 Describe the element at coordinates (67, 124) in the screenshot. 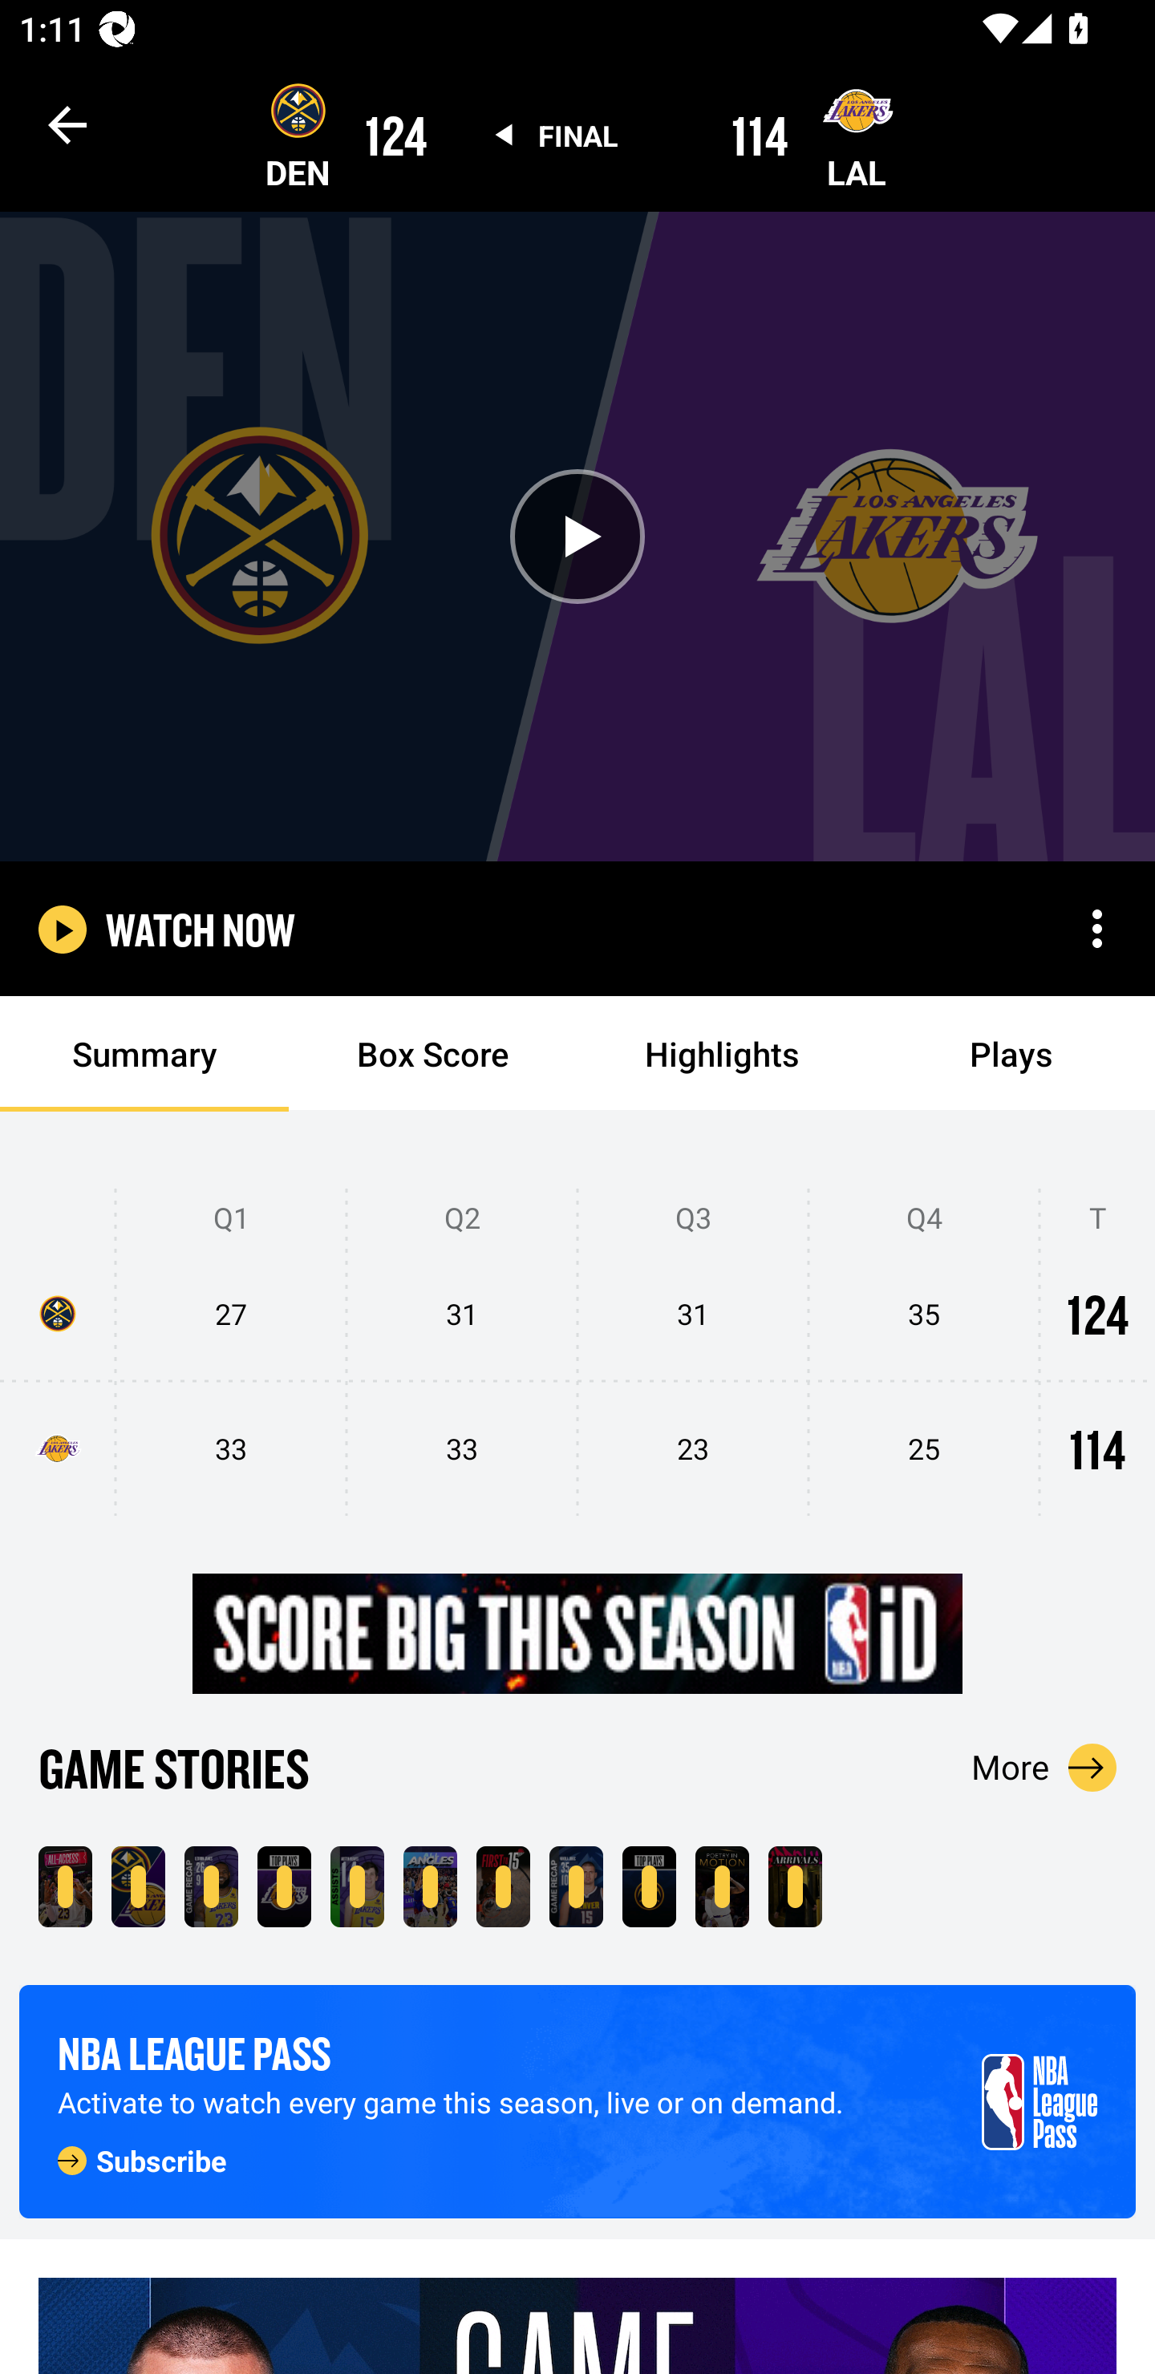

I see `Navigate up` at that location.